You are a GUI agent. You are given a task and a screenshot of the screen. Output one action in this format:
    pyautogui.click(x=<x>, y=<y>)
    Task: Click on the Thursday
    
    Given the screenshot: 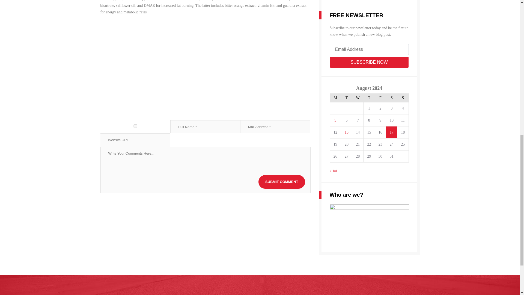 What is the action you would take?
    pyautogui.click(x=369, y=98)
    